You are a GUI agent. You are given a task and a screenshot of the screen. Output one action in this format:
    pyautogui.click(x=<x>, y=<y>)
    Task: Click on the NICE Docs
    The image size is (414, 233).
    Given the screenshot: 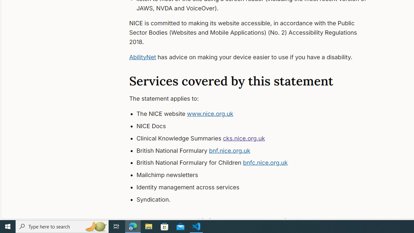 What is the action you would take?
    pyautogui.click(x=257, y=126)
    